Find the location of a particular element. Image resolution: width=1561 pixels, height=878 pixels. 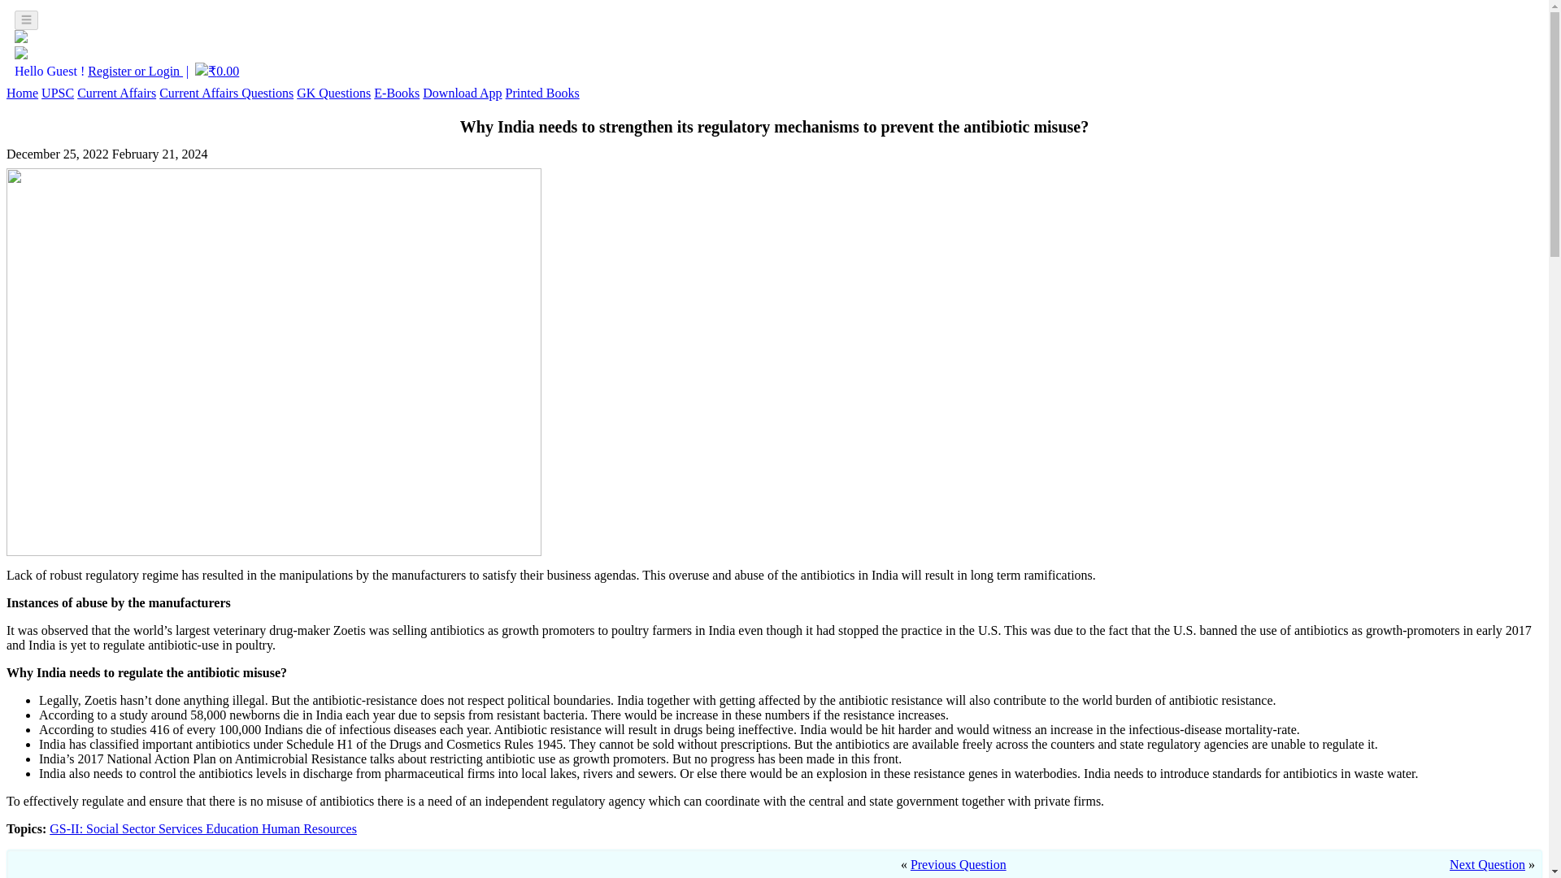

Next Question is located at coordinates (1487, 865).